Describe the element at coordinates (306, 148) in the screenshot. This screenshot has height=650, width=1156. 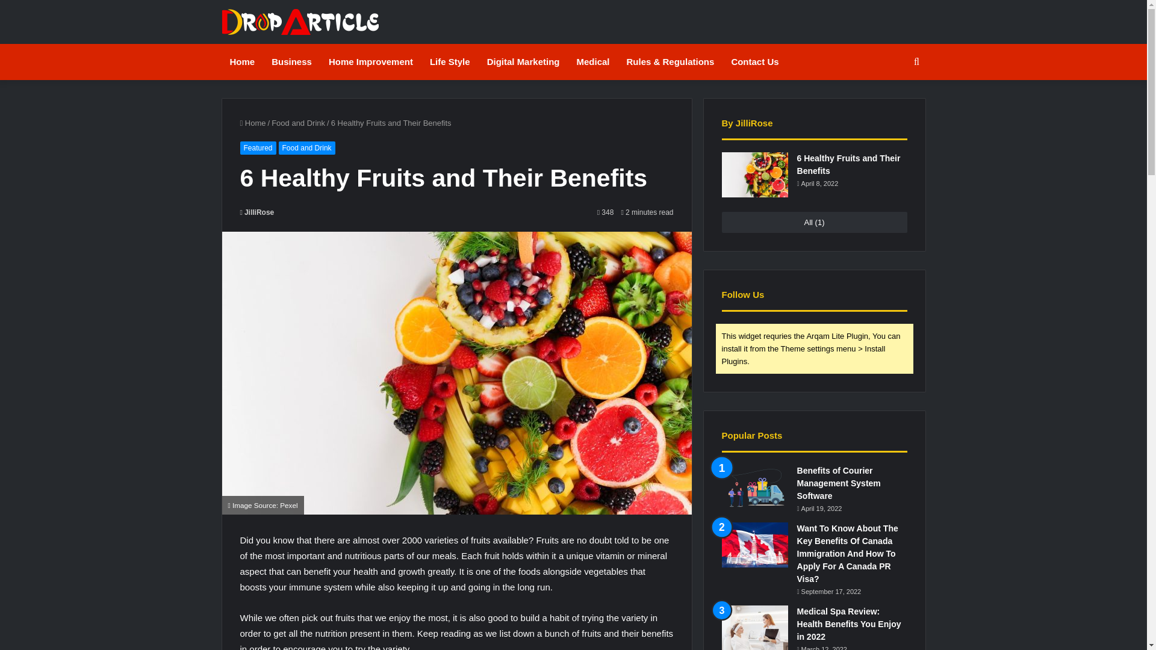
I see `Food and Drink` at that location.